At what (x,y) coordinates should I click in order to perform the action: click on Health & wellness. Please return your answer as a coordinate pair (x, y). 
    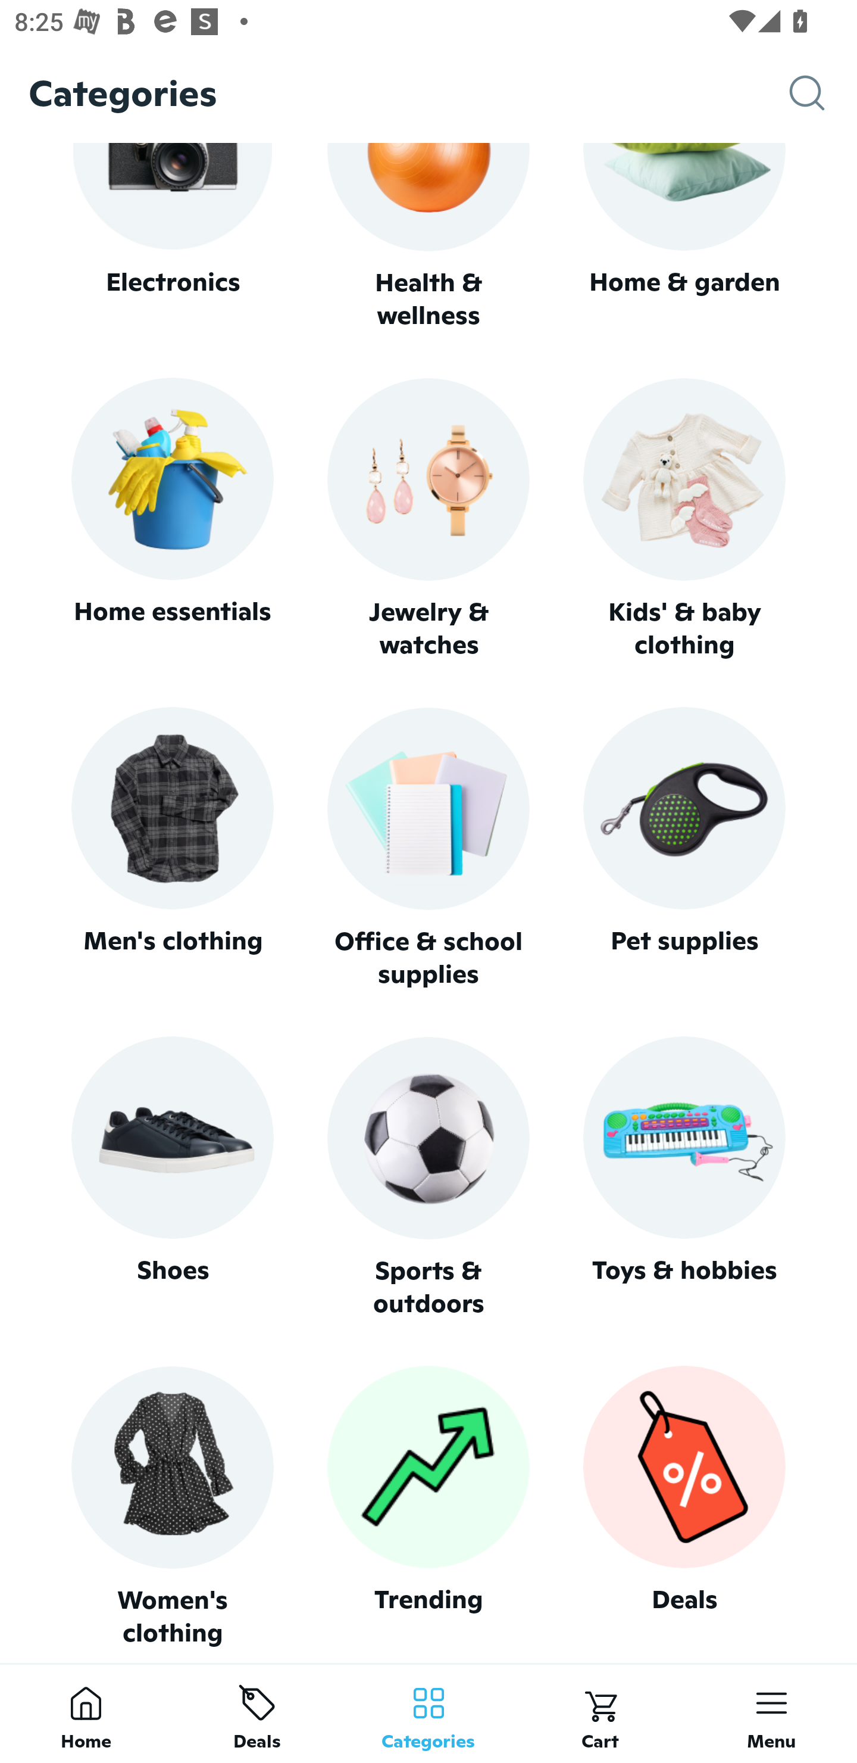
    Looking at the image, I should click on (428, 237).